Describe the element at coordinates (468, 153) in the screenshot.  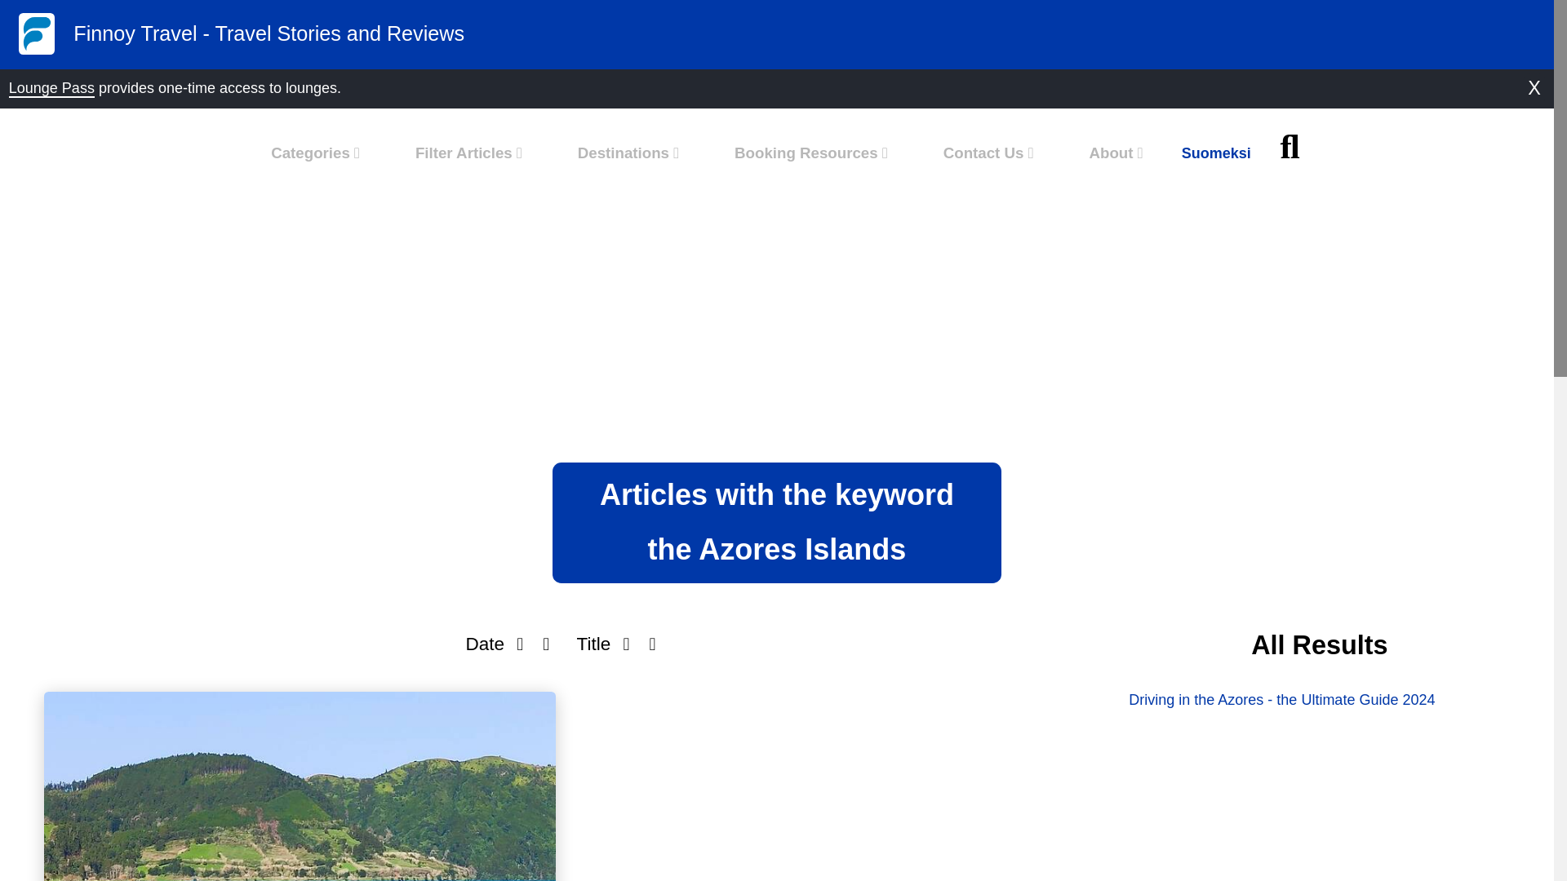
I see `Filter Articles` at that location.